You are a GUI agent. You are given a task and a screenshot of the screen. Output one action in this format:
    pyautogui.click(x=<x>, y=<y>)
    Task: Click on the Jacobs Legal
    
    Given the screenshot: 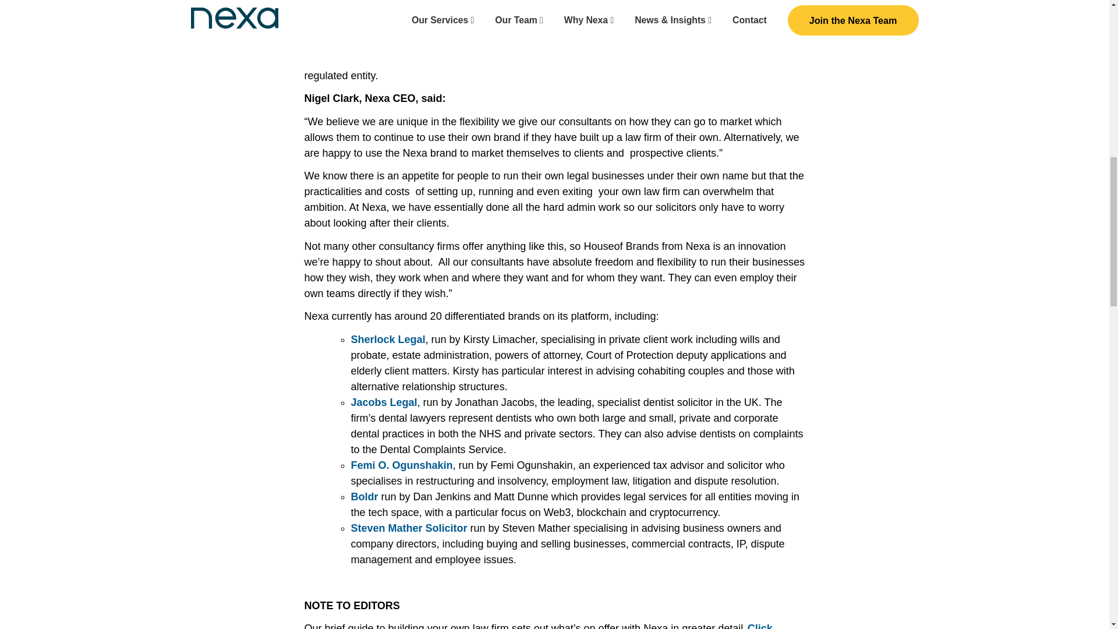 What is the action you would take?
    pyautogui.click(x=384, y=402)
    